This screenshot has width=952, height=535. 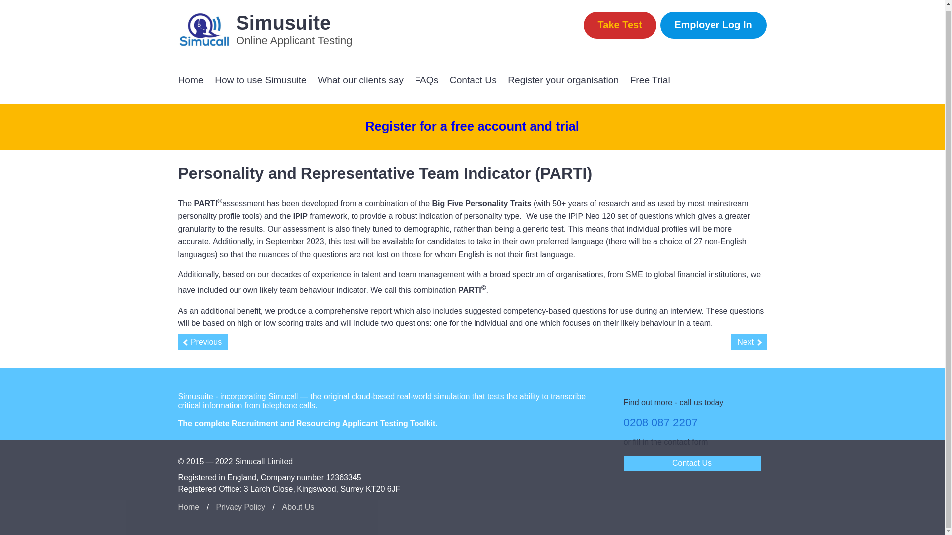 What do you see at coordinates (261, 80) in the screenshot?
I see `How to use Simusuite` at bounding box center [261, 80].